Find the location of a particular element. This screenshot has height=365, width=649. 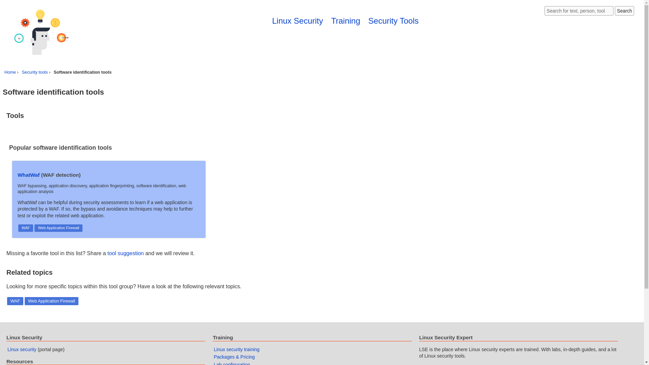

WAF is located at coordinates (15, 301).